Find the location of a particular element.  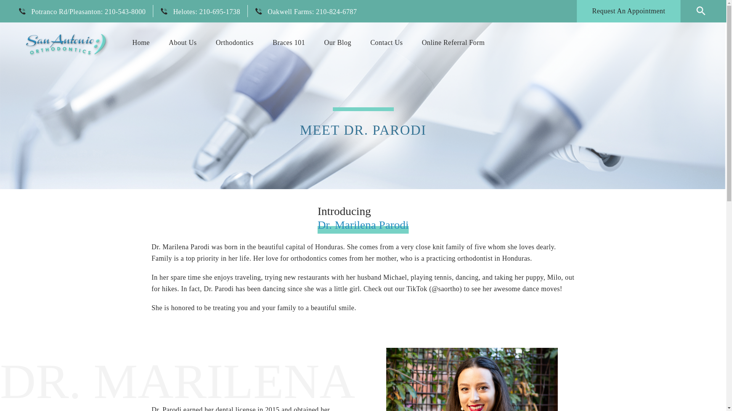

Helotes: 210-695-1738 is located at coordinates (206, 2).